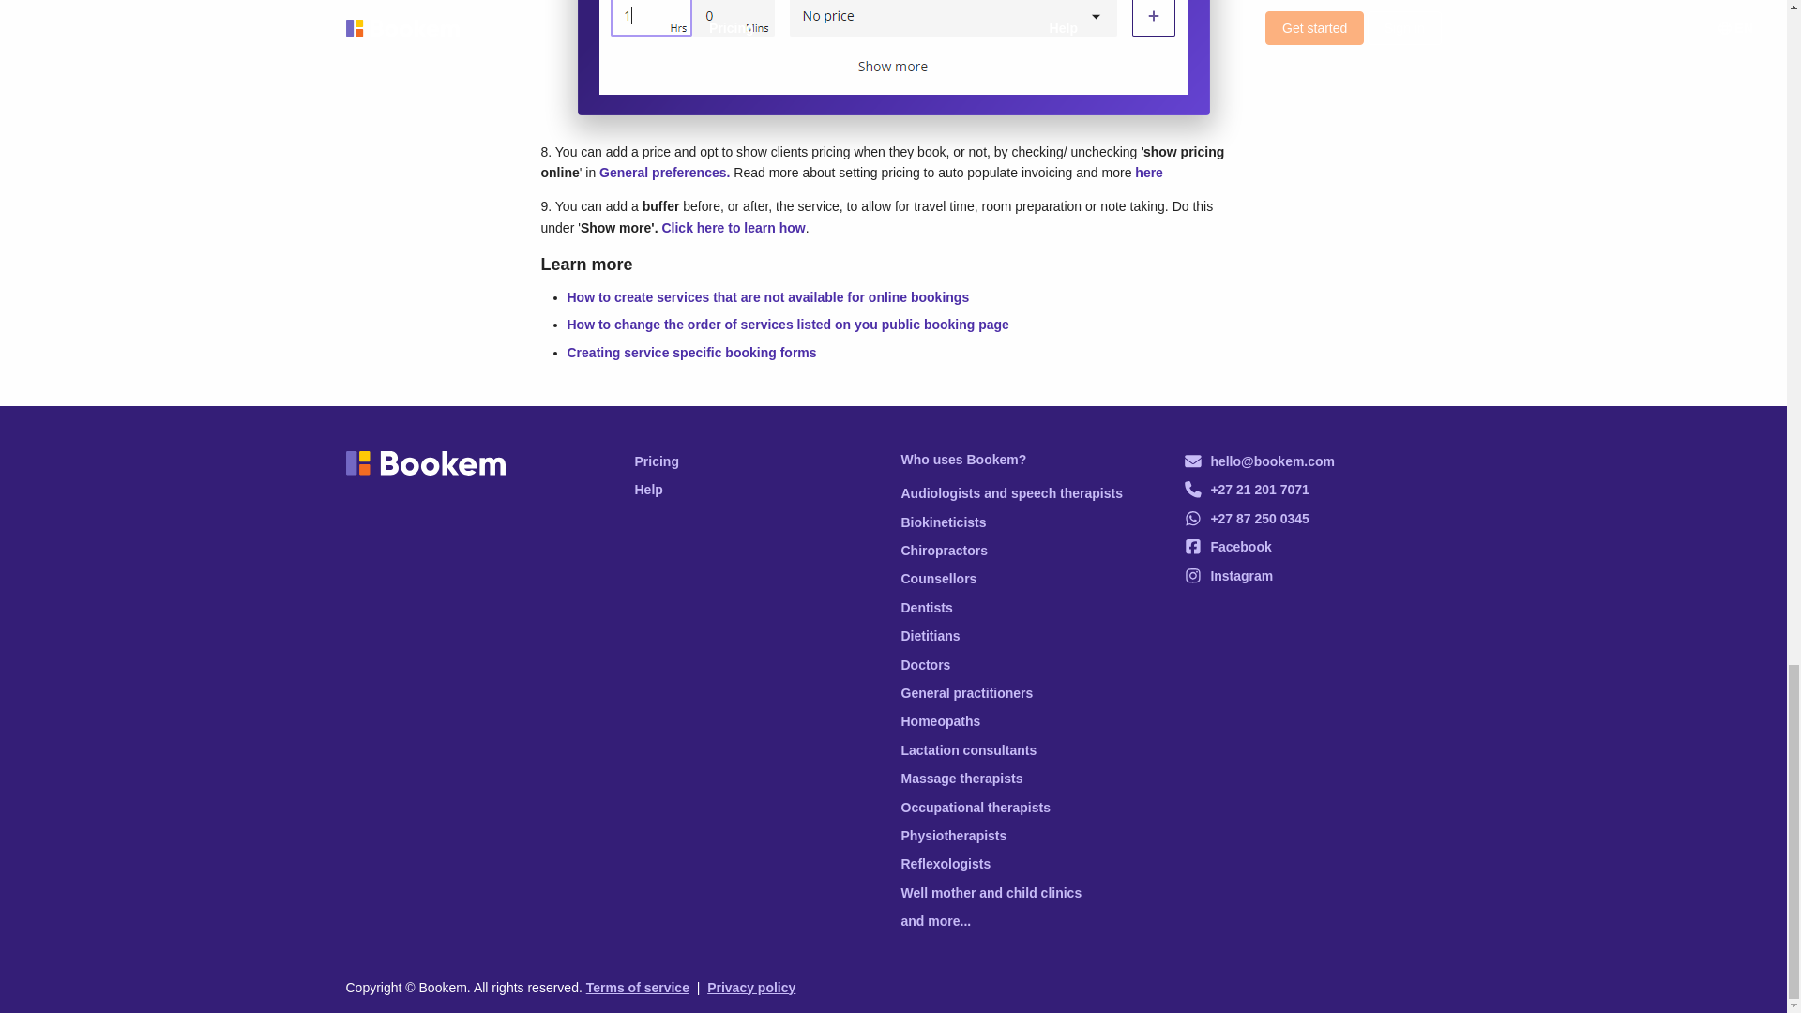 This screenshot has height=1013, width=1801. What do you see at coordinates (1026, 550) in the screenshot?
I see `Chiropractors` at bounding box center [1026, 550].